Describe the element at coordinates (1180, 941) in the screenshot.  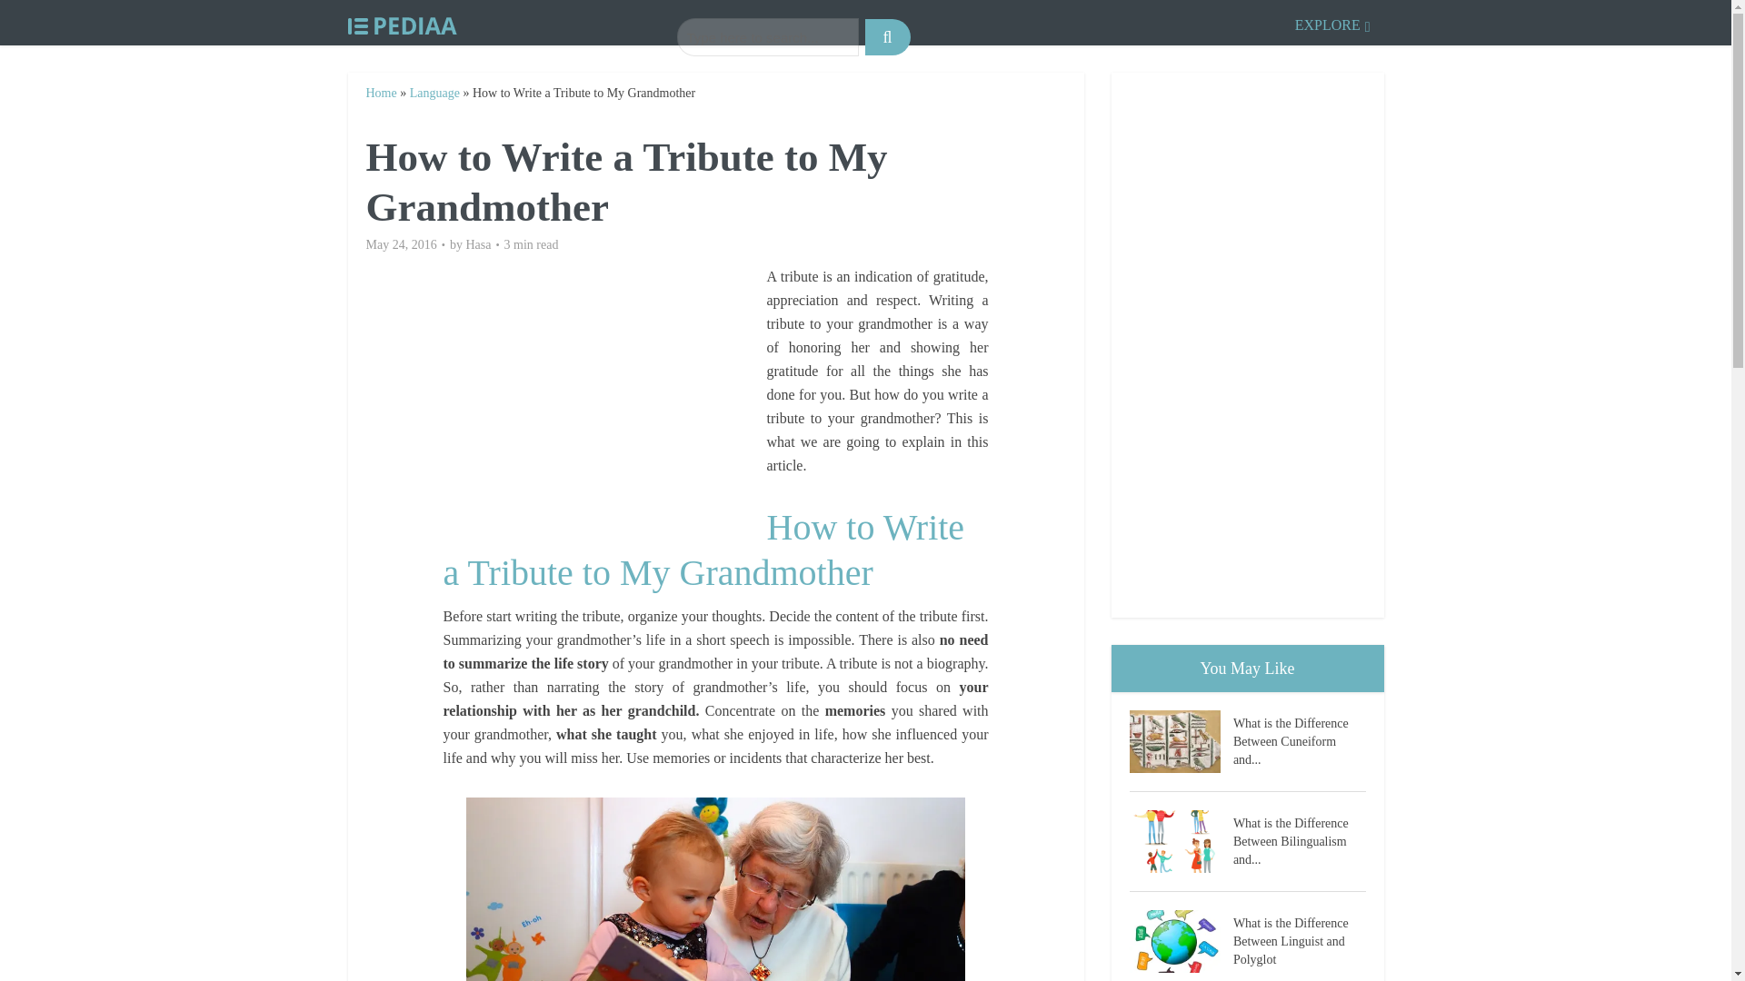
I see `What is the Difference Between Linguist and Polyglot` at that location.